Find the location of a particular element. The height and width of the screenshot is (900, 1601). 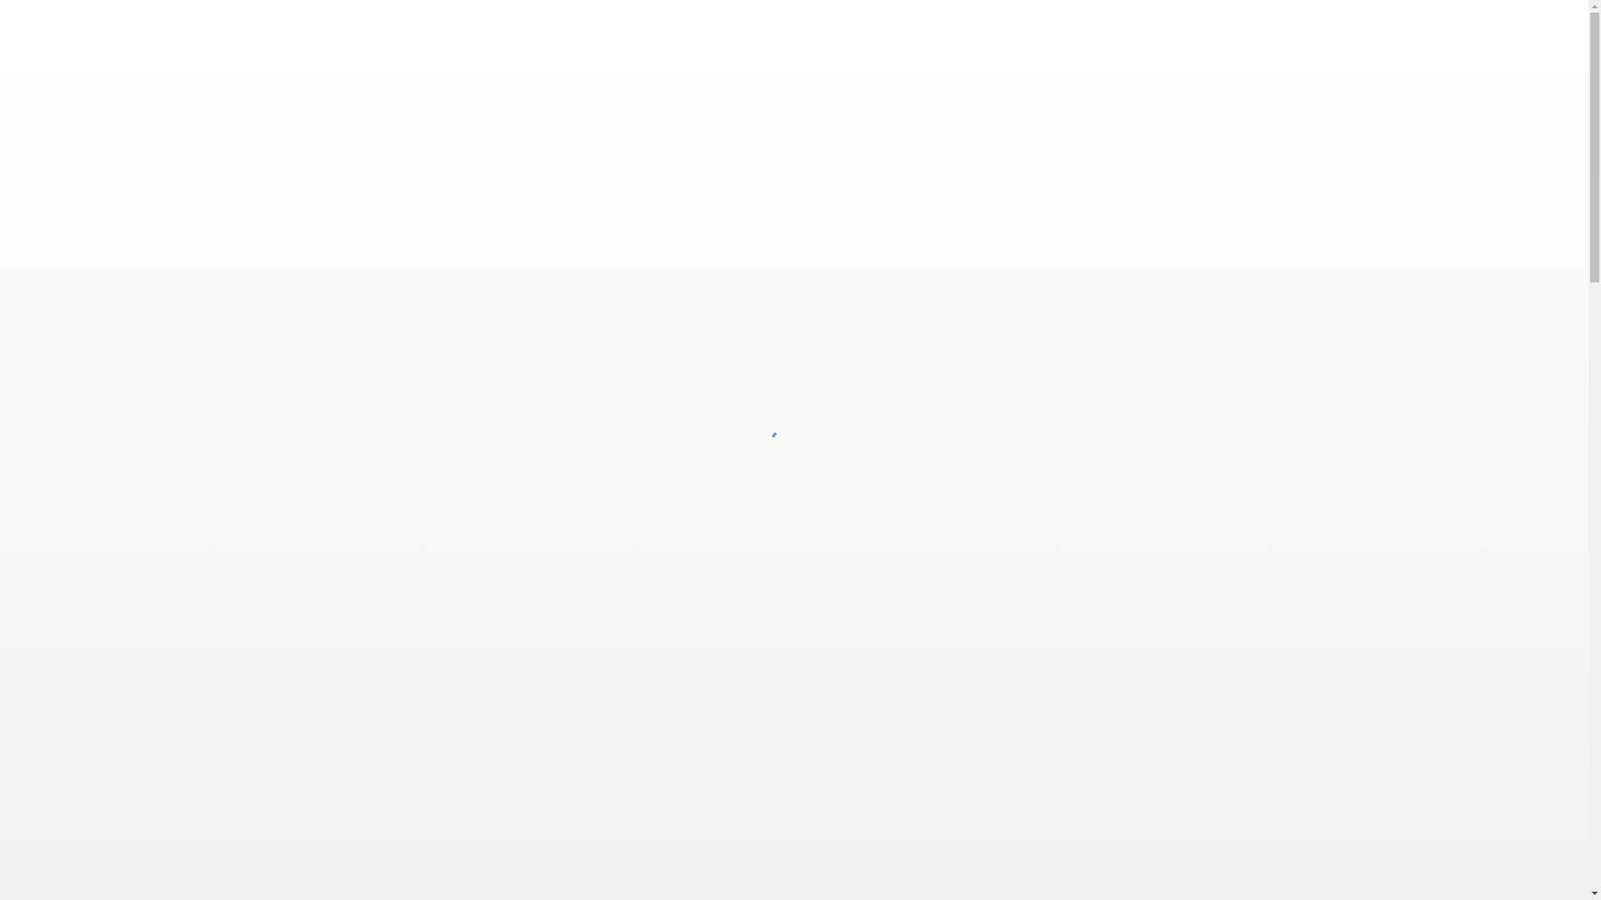

E-Marketing is located at coordinates (794, 762).